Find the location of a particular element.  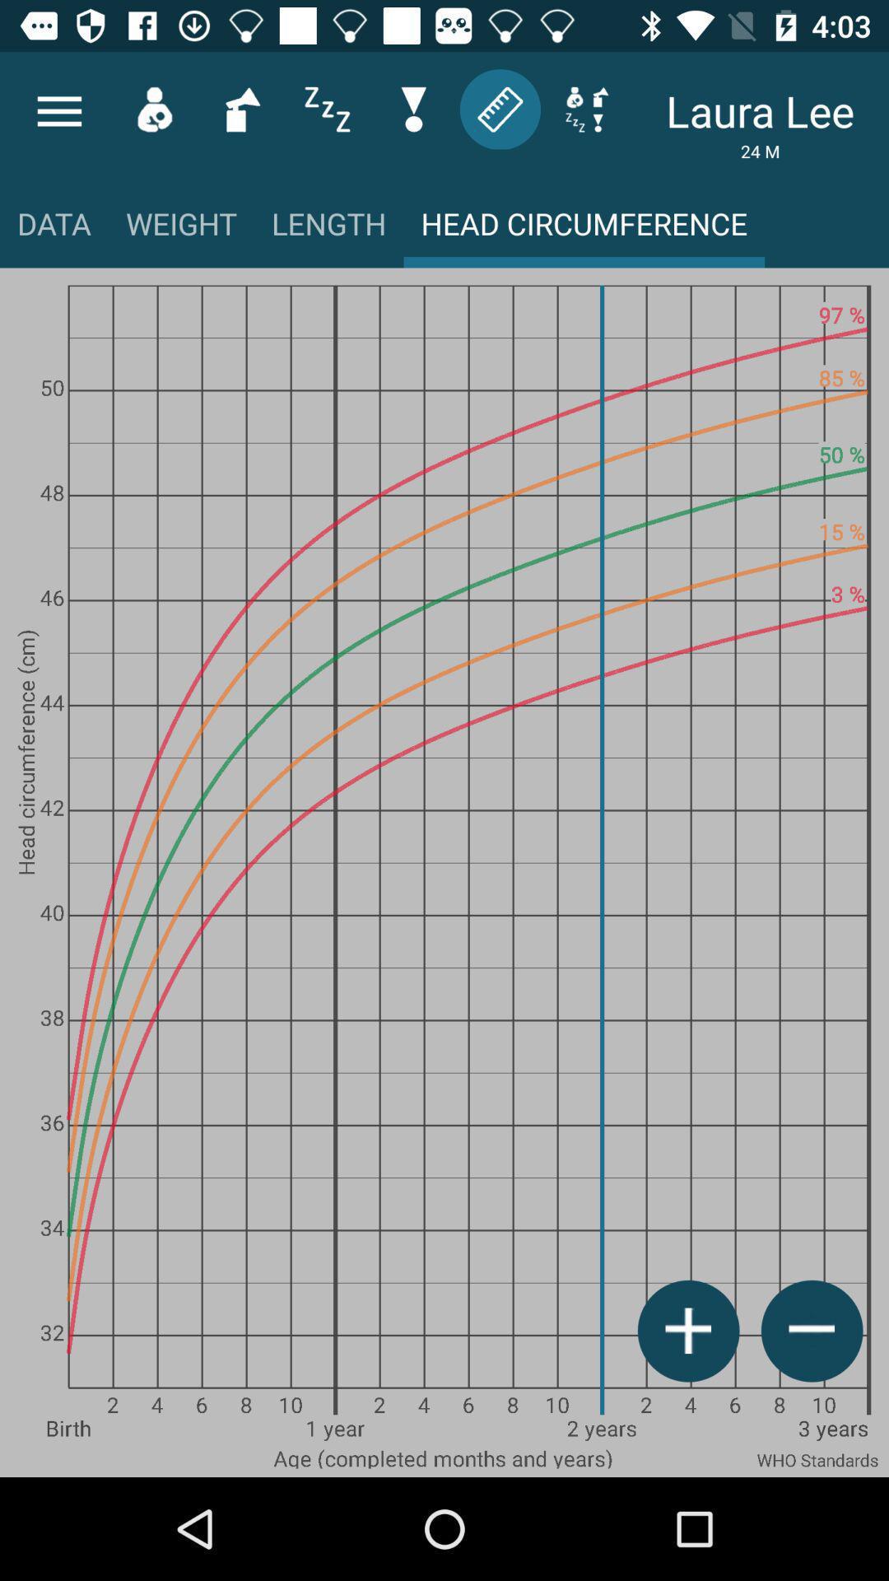

select the minus icon right to plus icon is located at coordinates (812, 1331).